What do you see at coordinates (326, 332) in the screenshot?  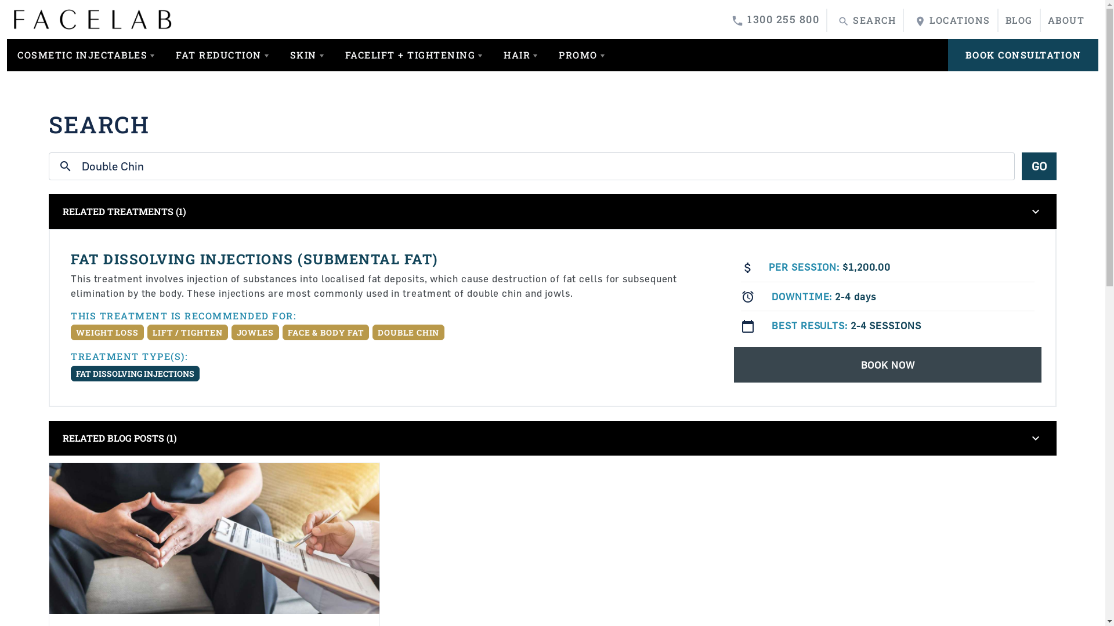 I see `FACE & BODY FAT` at bounding box center [326, 332].